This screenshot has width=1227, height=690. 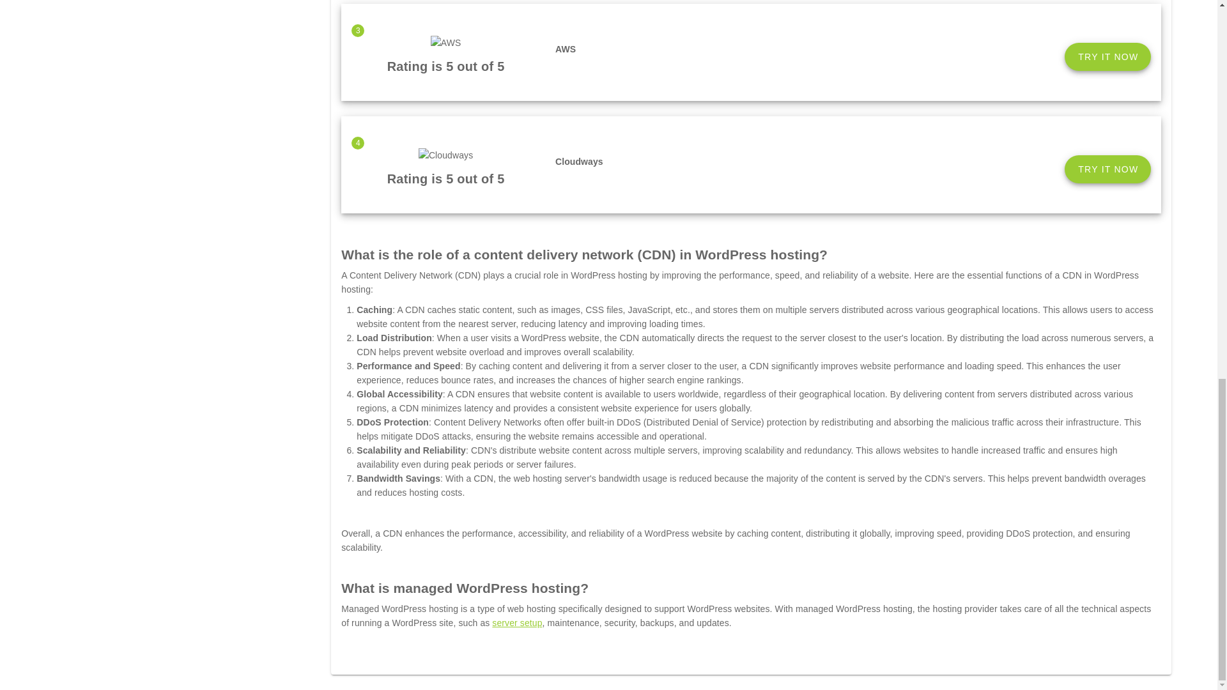 What do you see at coordinates (1107, 56) in the screenshot?
I see `TRY IT NOW` at bounding box center [1107, 56].